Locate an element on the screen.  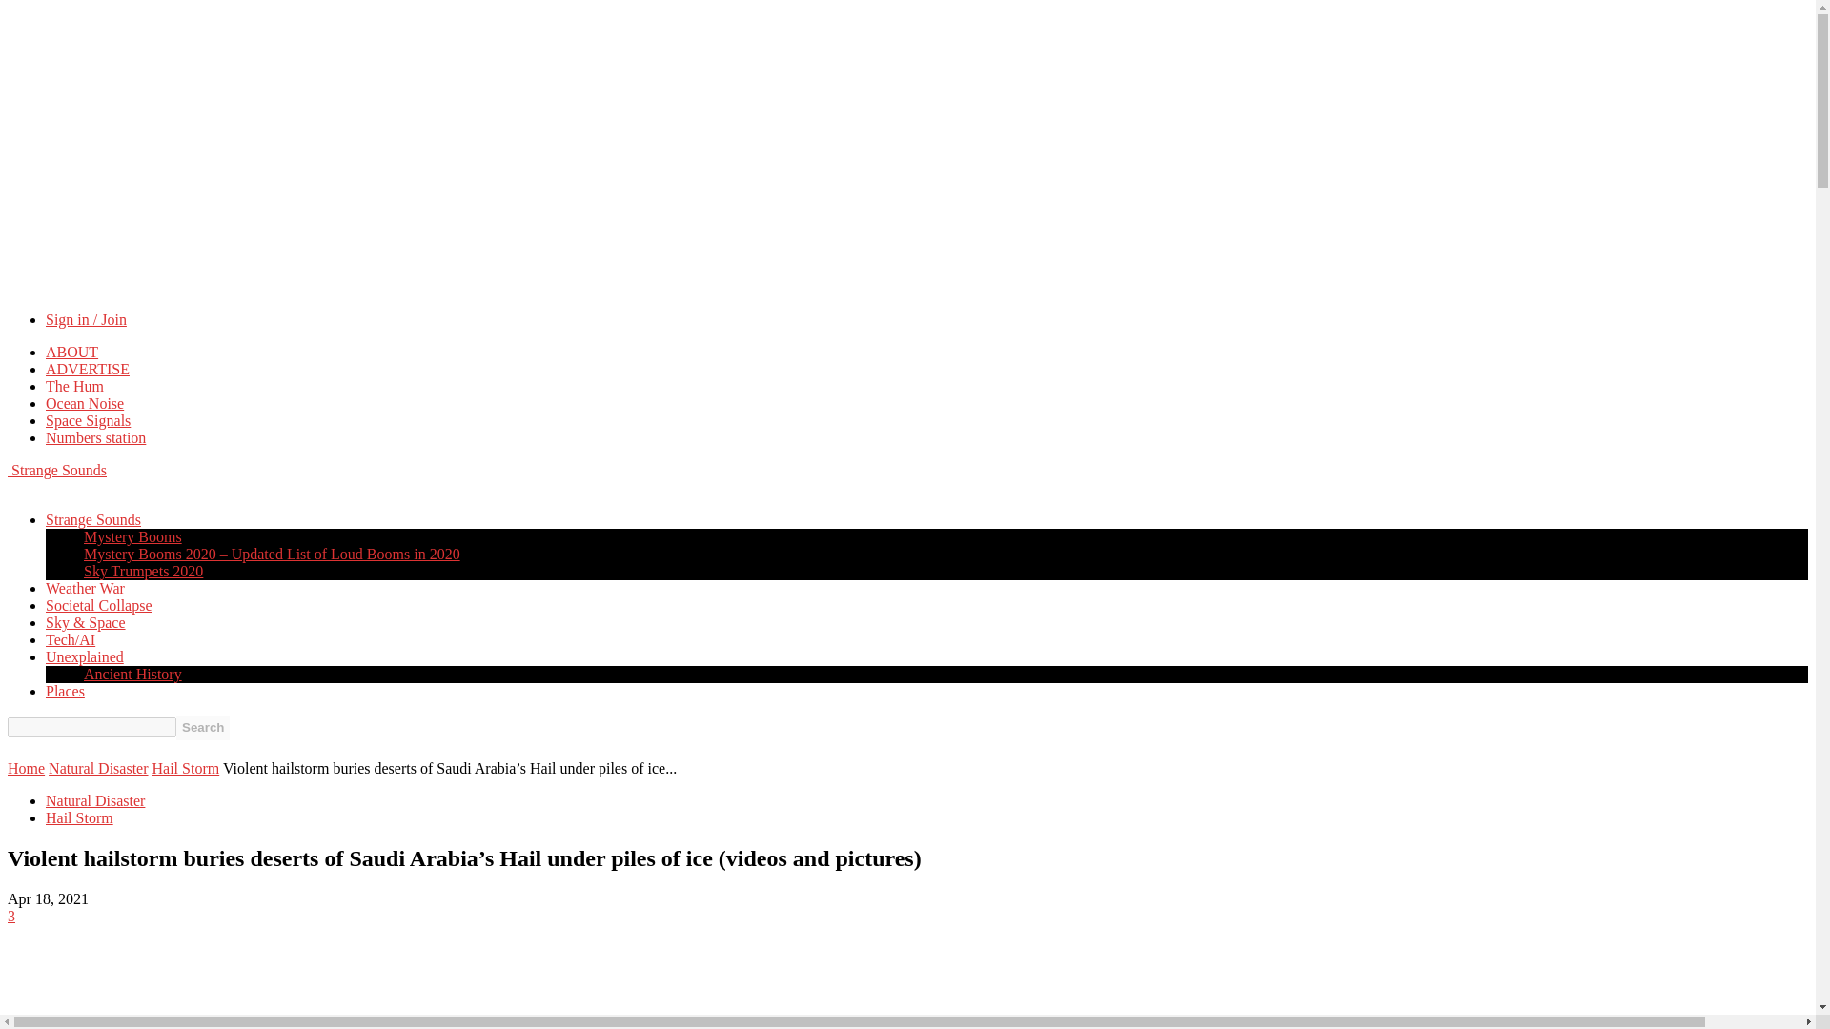
ADVERTISE ON STRANGE SOUNDS is located at coordinates (88, 370).